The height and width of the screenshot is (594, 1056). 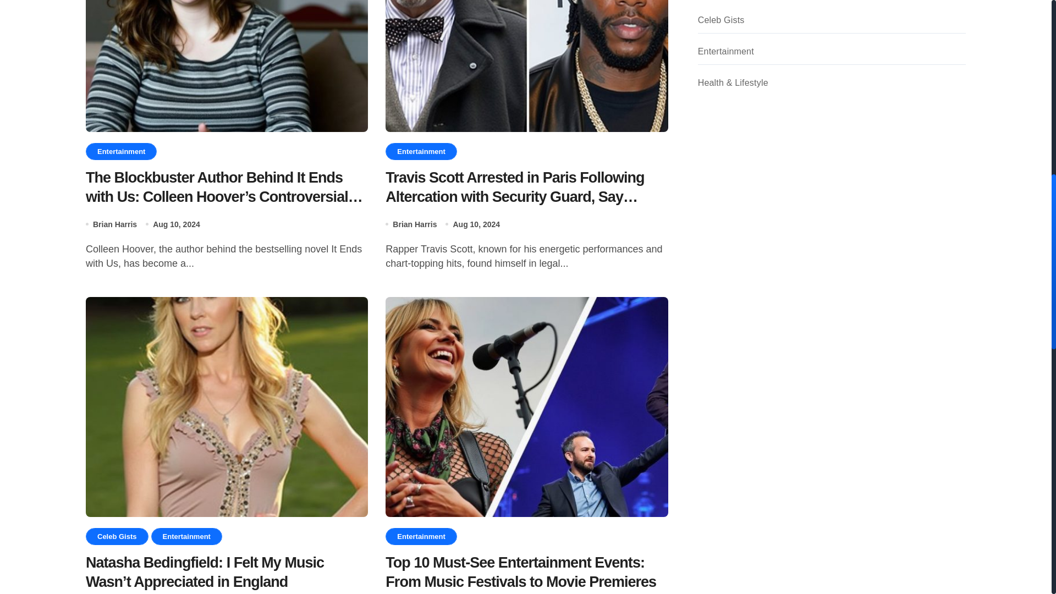 I want to click on Entertainment, so click(x=121, y=151).